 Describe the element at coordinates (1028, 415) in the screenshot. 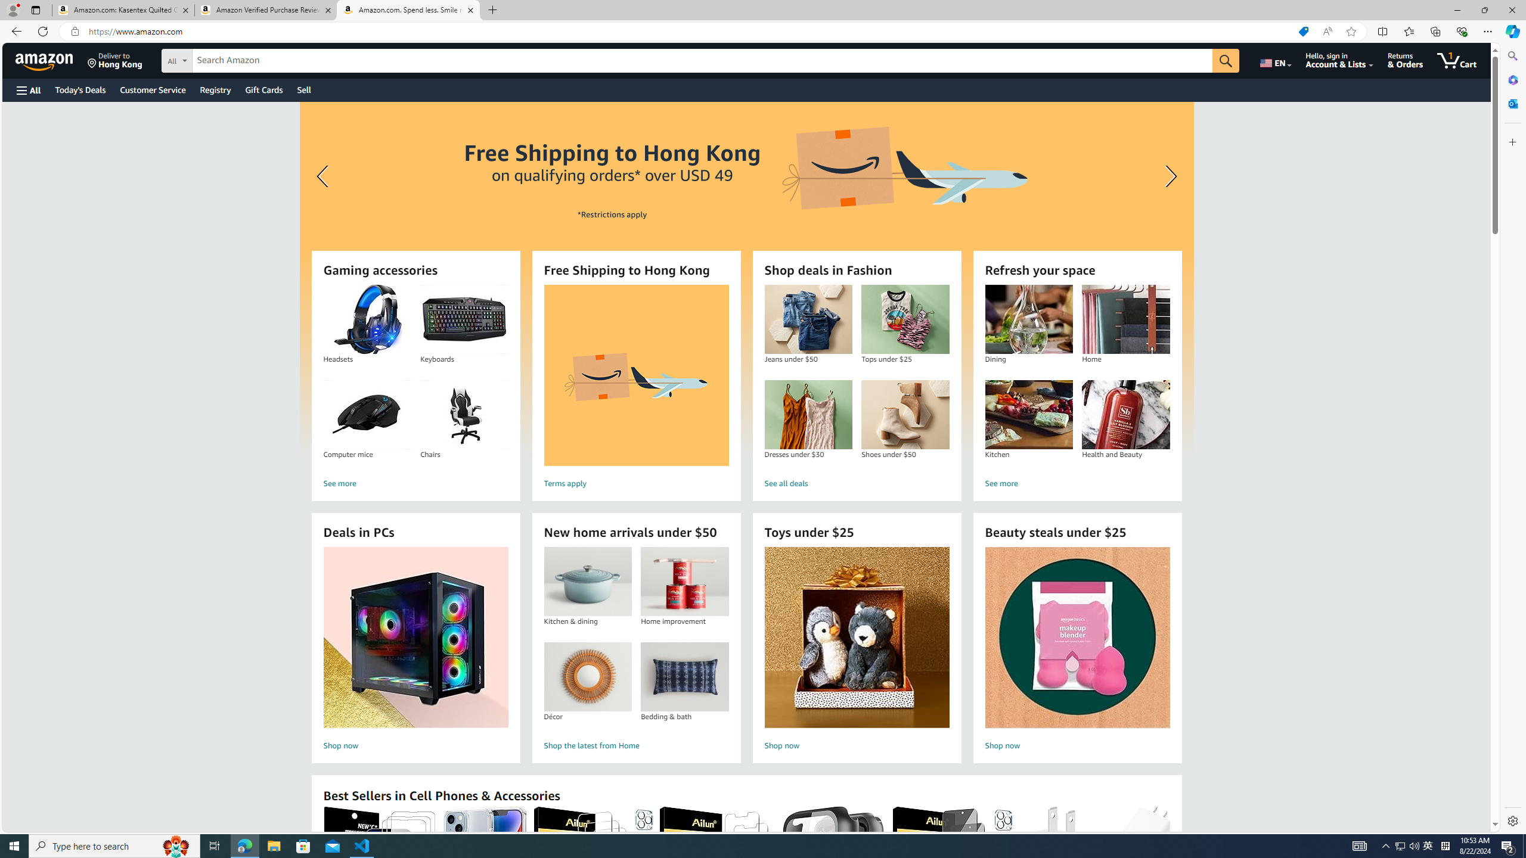

I see `Kitchen` at that location.